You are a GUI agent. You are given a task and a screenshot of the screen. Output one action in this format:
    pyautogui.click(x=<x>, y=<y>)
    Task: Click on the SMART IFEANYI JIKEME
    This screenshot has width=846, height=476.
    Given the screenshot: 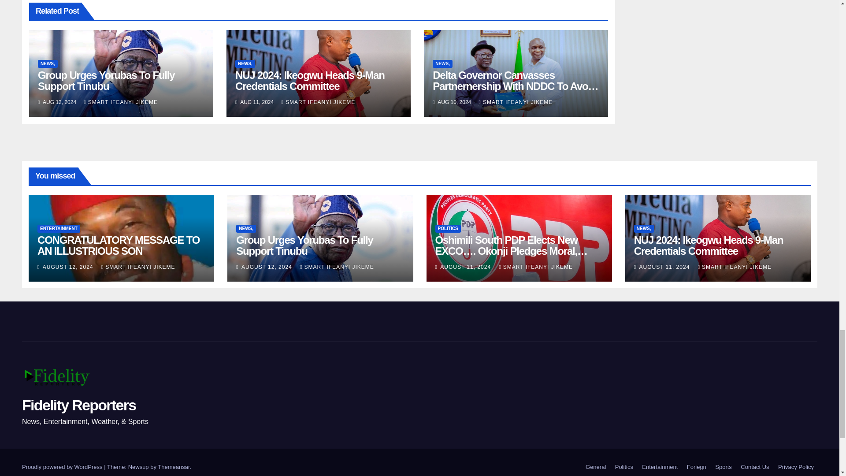 What is the action you would take?
    pyautogui.click(x=318, y=102)
    